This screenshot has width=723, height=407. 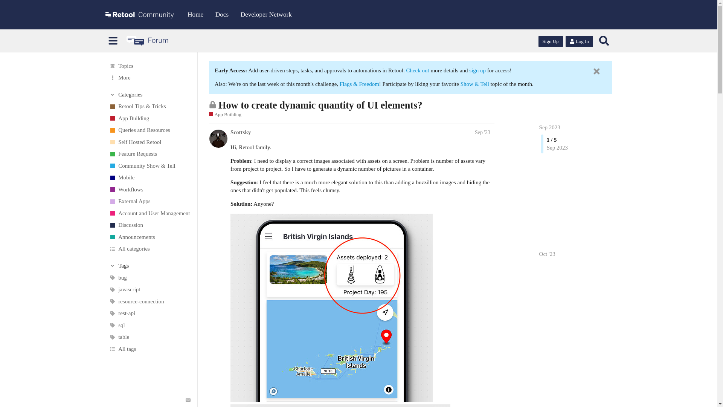 What do you see at coordinates (149, 349) in the screenshot?
I see `All tags` at bounding box center [149, 349].